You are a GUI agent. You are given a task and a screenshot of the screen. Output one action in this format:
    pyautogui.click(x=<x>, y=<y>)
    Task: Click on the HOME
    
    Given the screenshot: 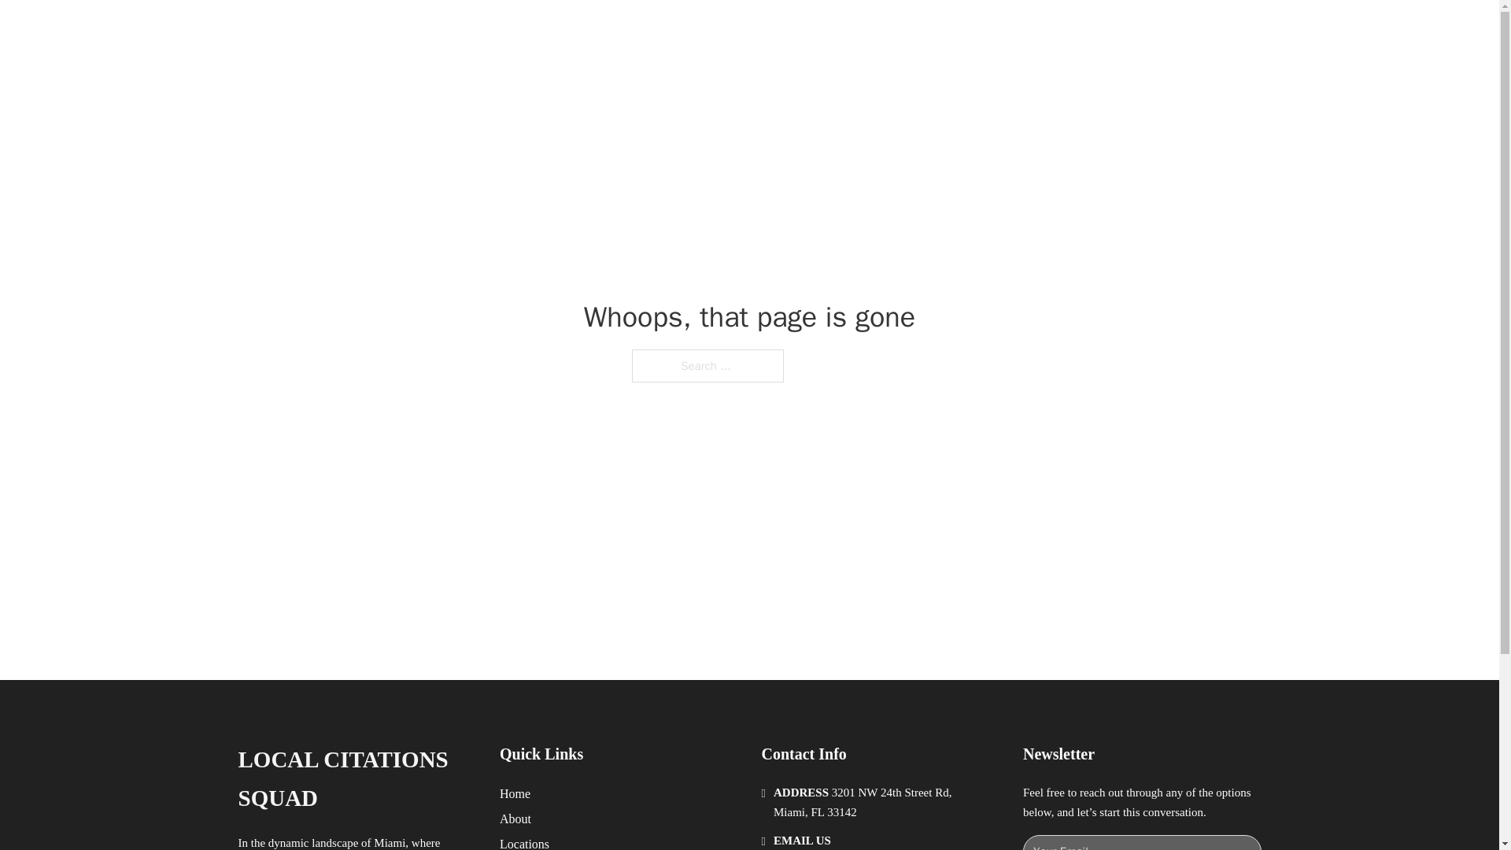 What is the action you would take?
    pyautogui.click(x=954, y=30)
    